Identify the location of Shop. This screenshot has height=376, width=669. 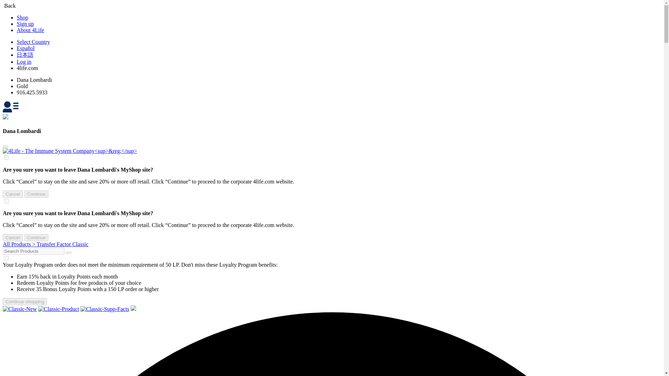
(22, 17).